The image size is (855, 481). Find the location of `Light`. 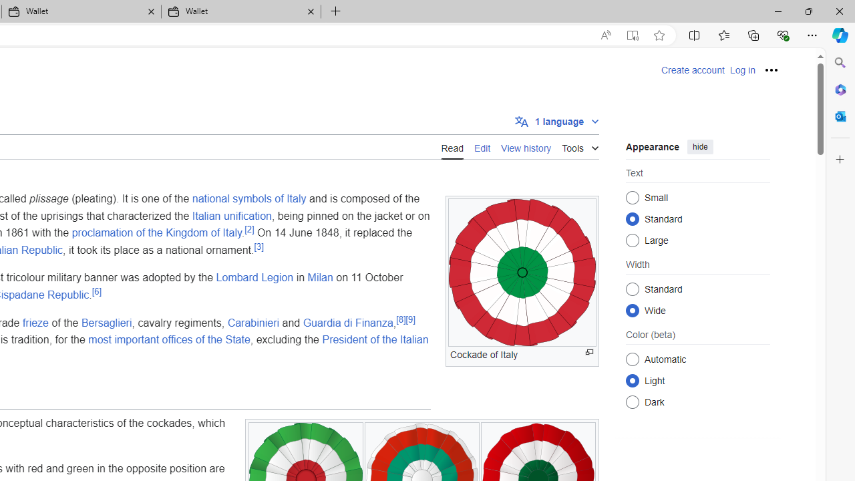

Light is located at coordinates (632, 380).